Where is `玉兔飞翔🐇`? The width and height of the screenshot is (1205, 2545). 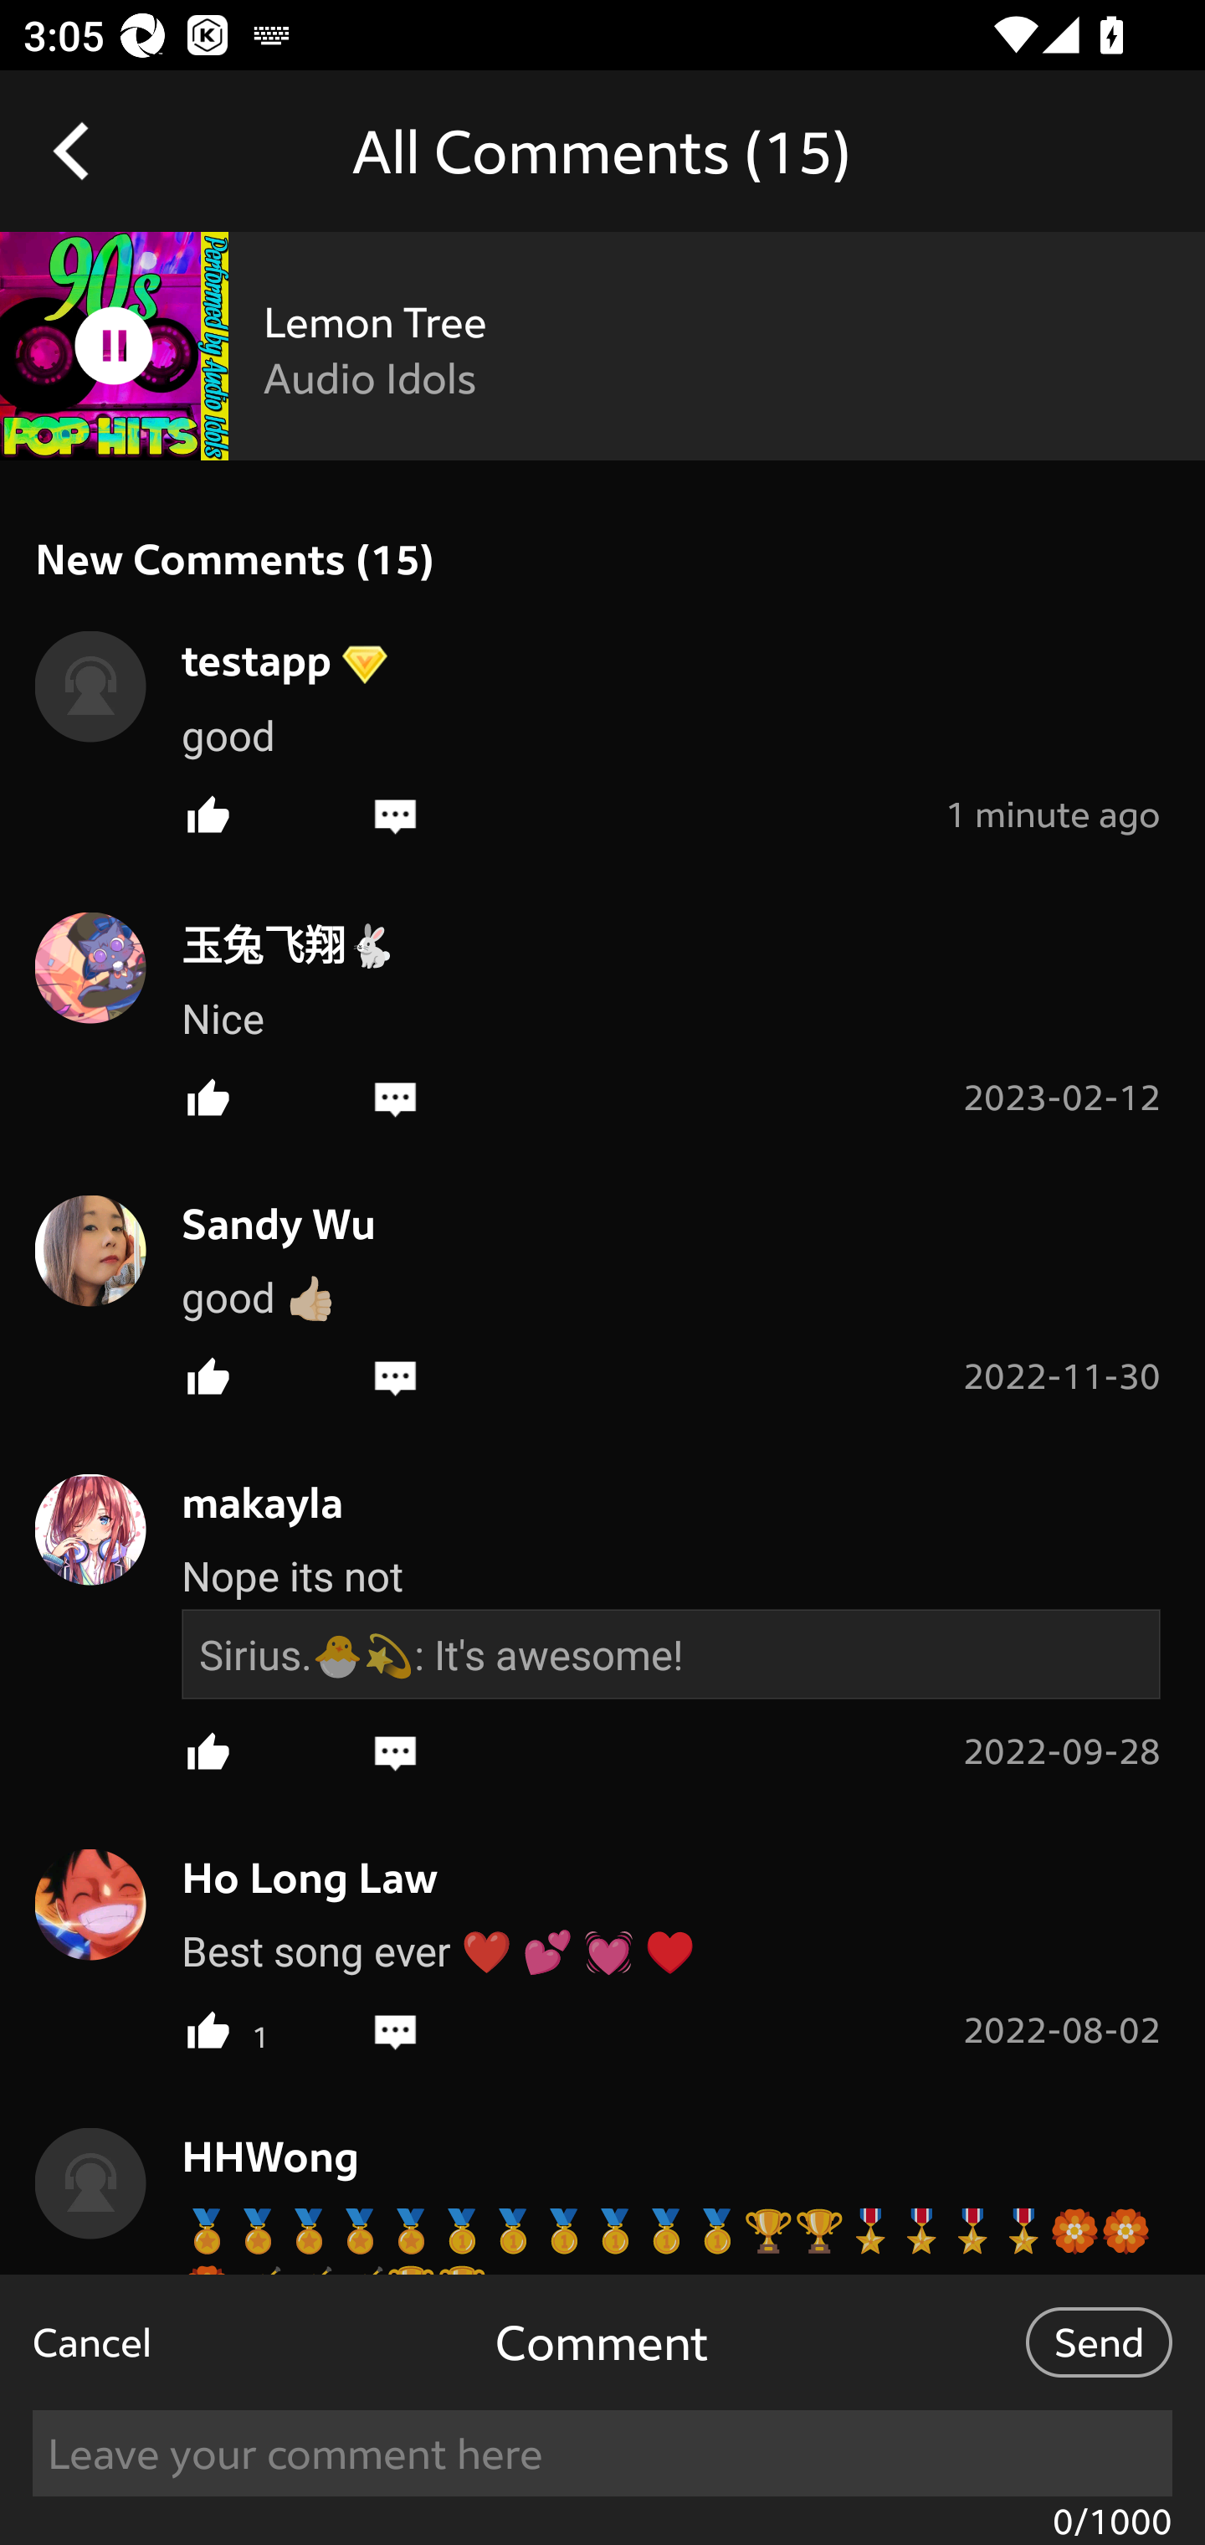 玉兔飞翔🐇 is located at coordinates (271, 943).